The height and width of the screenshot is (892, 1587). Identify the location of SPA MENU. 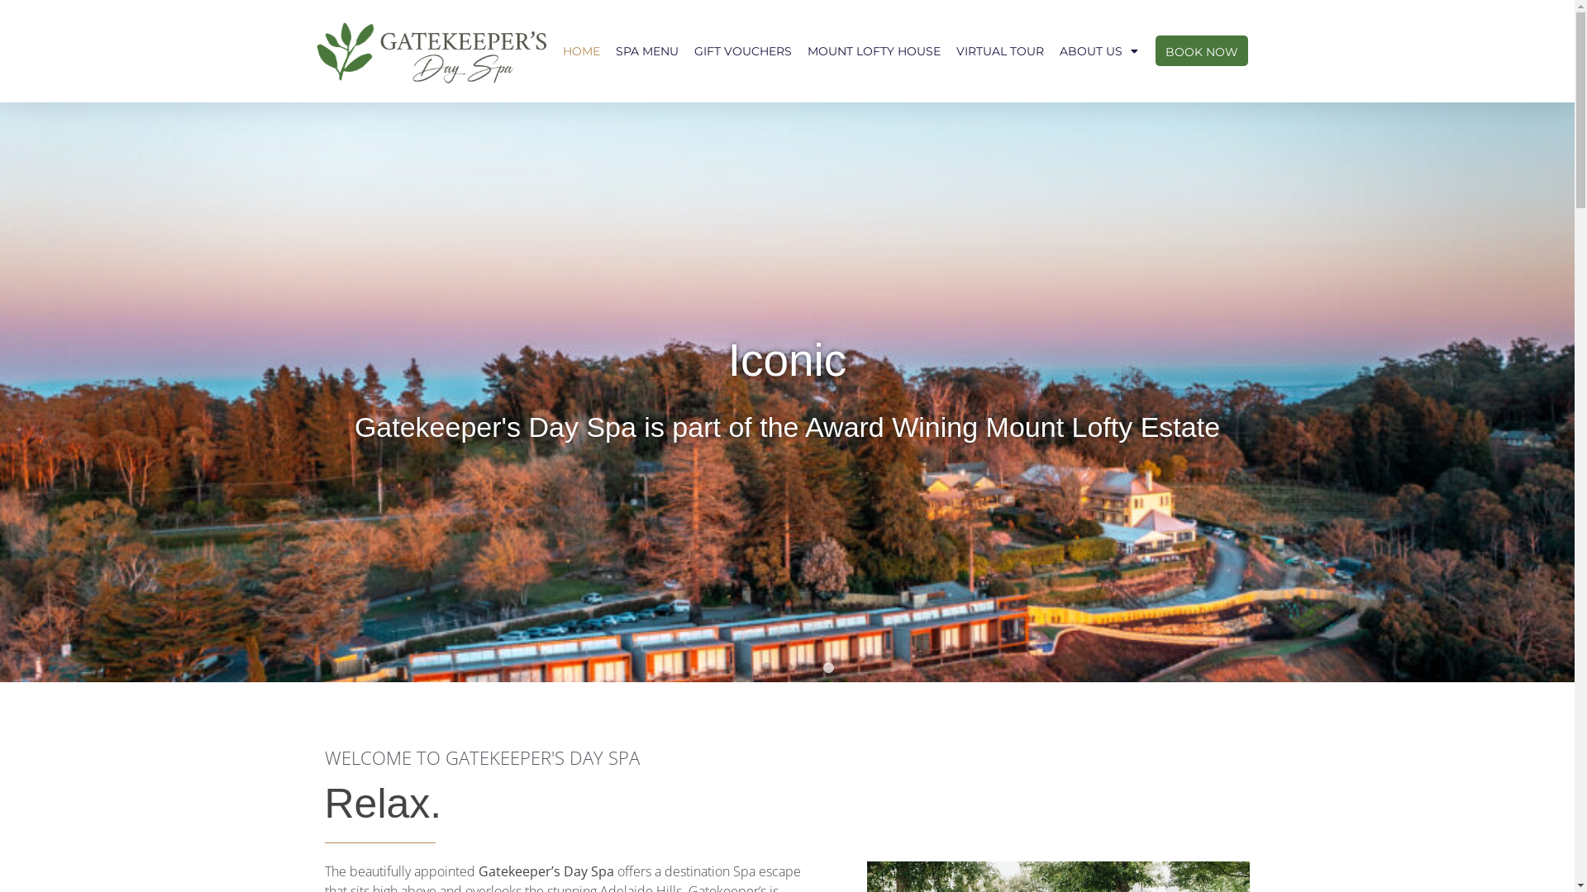
(647, 51).